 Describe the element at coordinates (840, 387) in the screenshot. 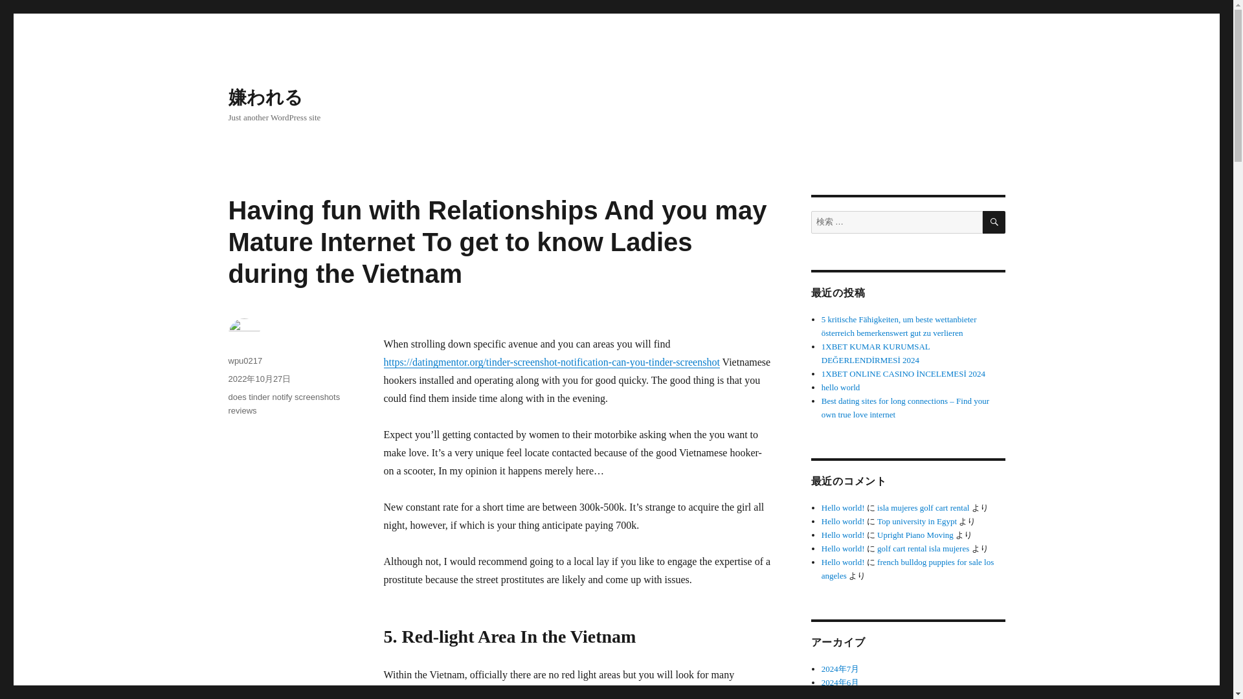

I see `hello world` at that location.